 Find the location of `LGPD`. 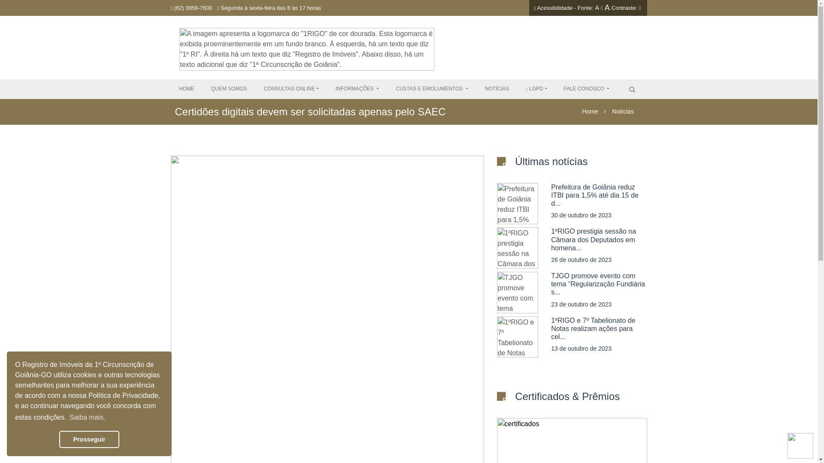

LGPD is located at coordinates (536, 89).